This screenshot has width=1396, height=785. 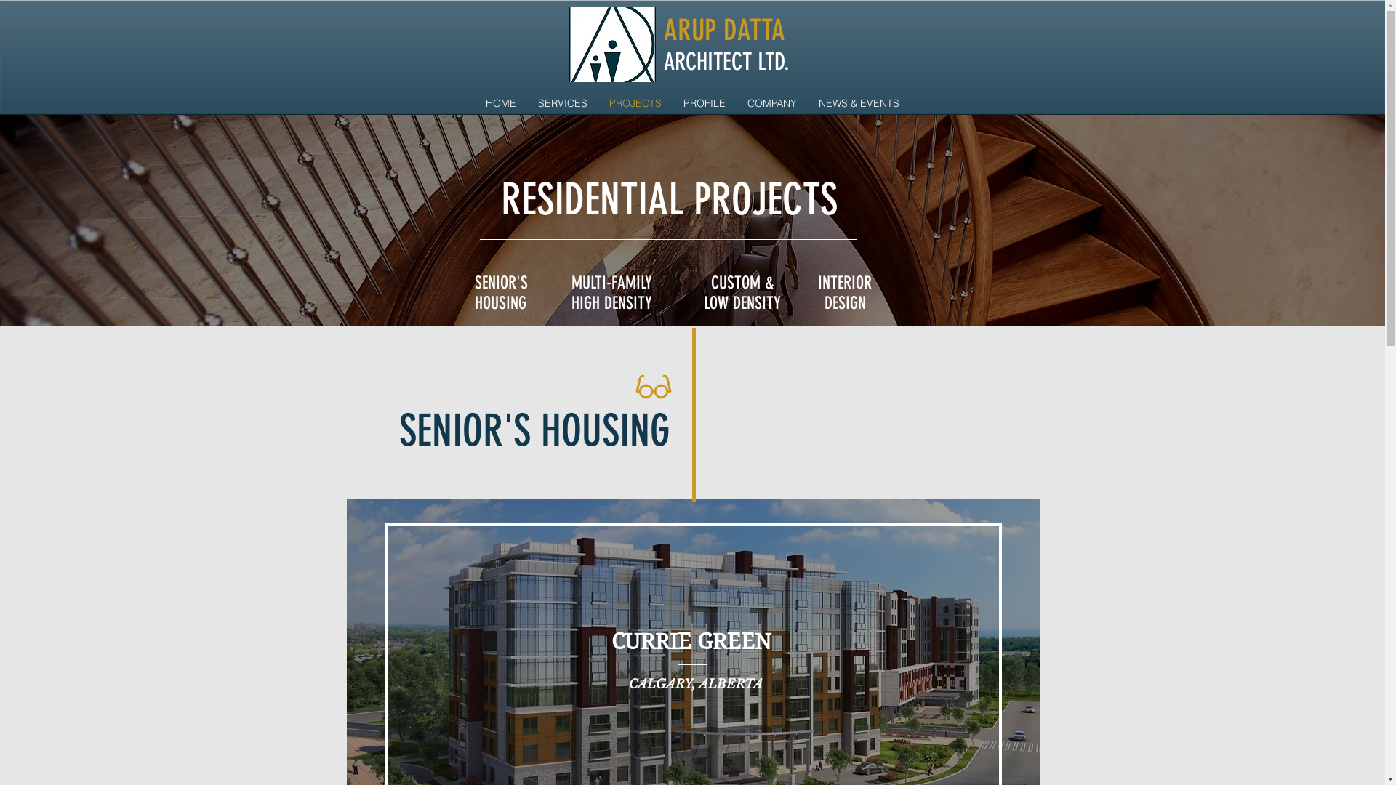 I want to click on HOME, so click(x=500, y=103).